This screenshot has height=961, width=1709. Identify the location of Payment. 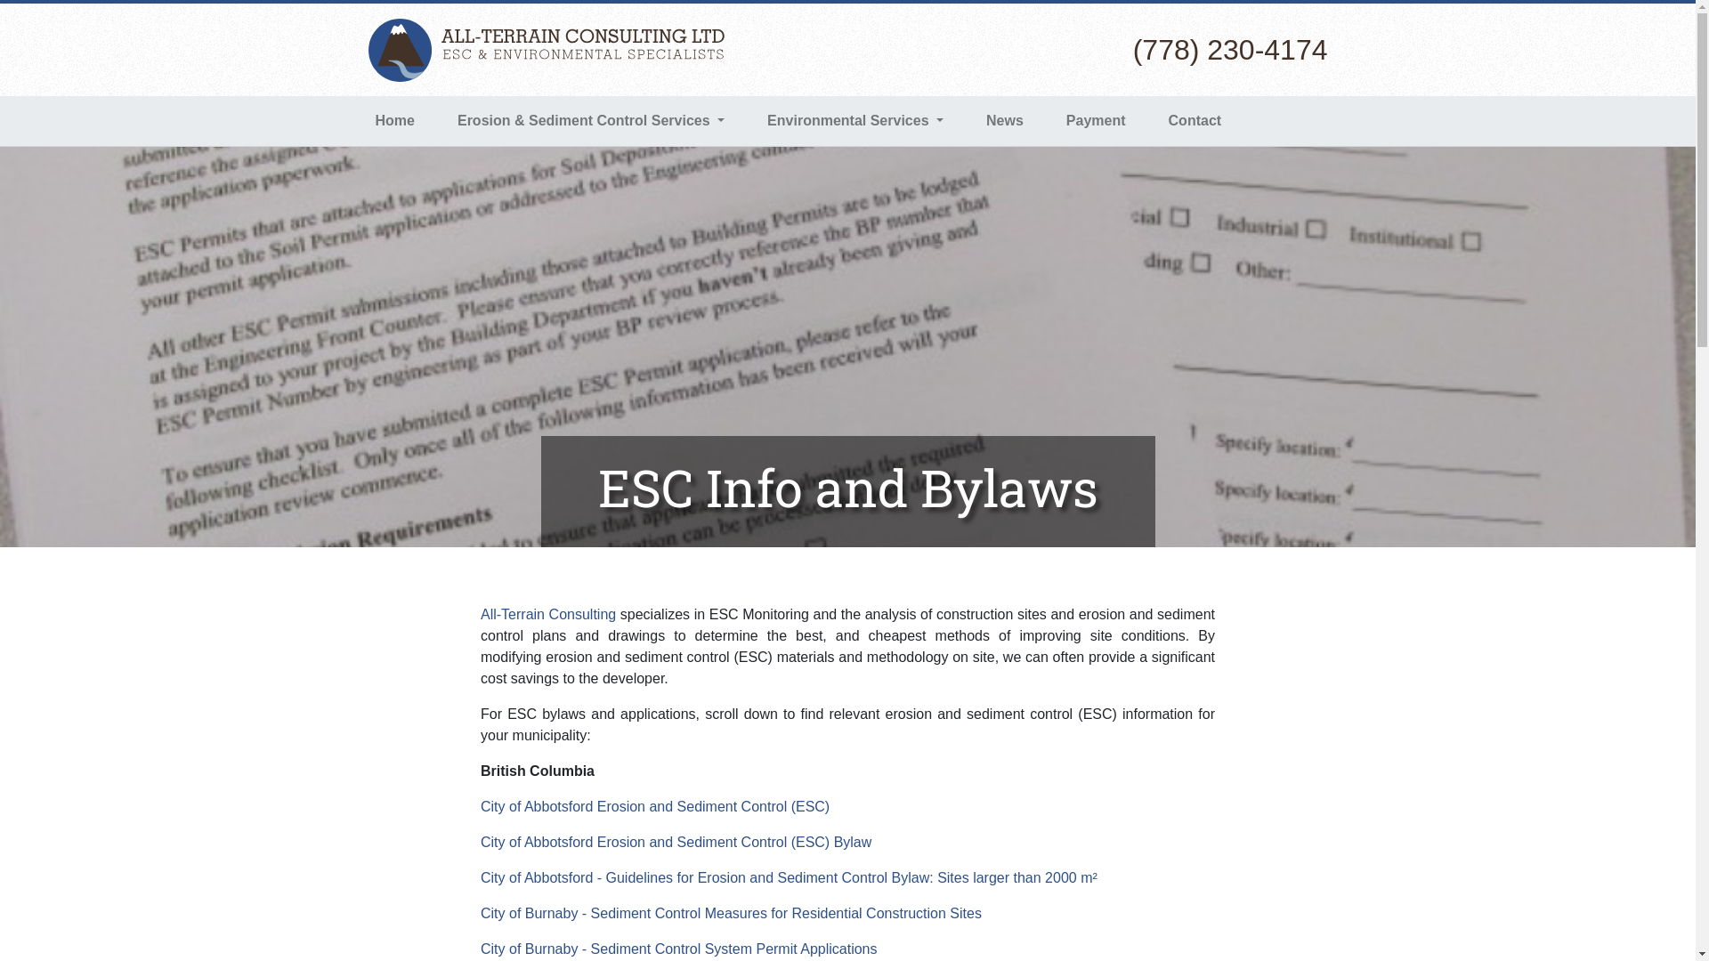
(1097, 121).